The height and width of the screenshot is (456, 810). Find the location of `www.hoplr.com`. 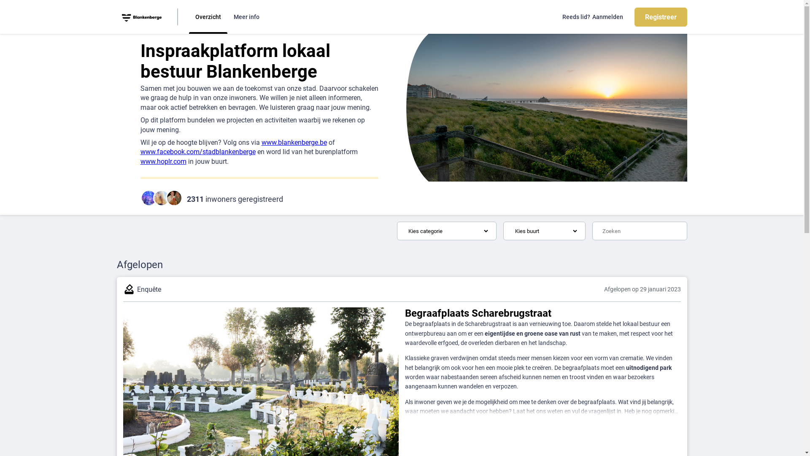

www.hoplr.com is located at coordinates (163, 161).